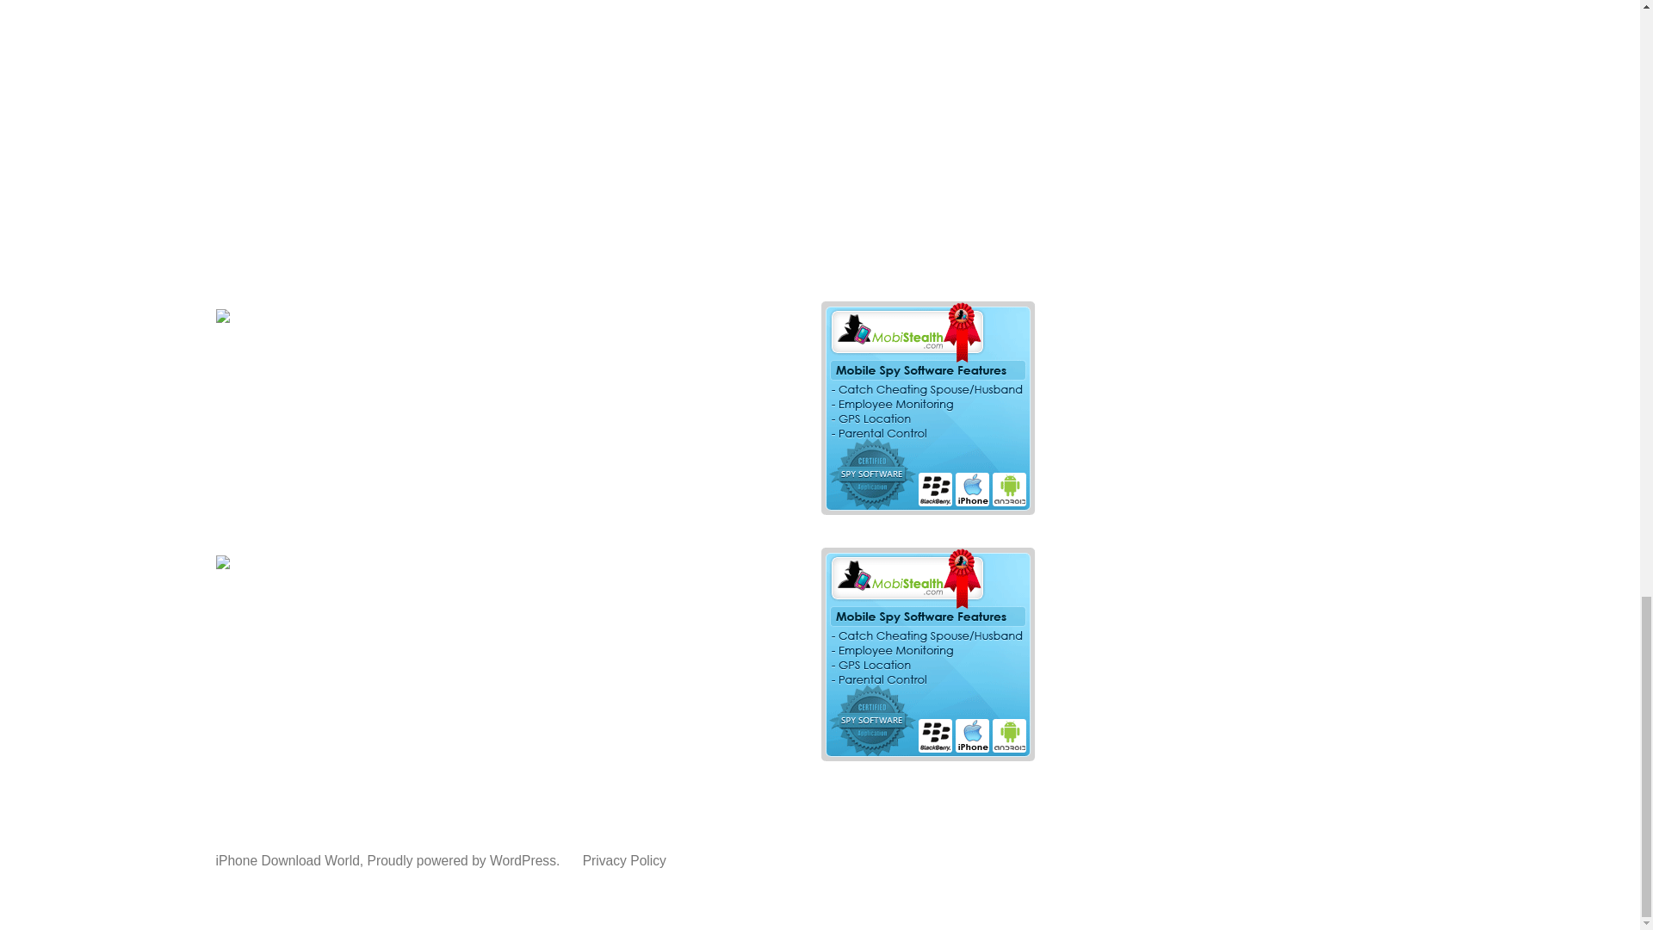 The height and width of the screenshot is (930, 1653). I want to click on Privacy Policy, so click(624, 860).